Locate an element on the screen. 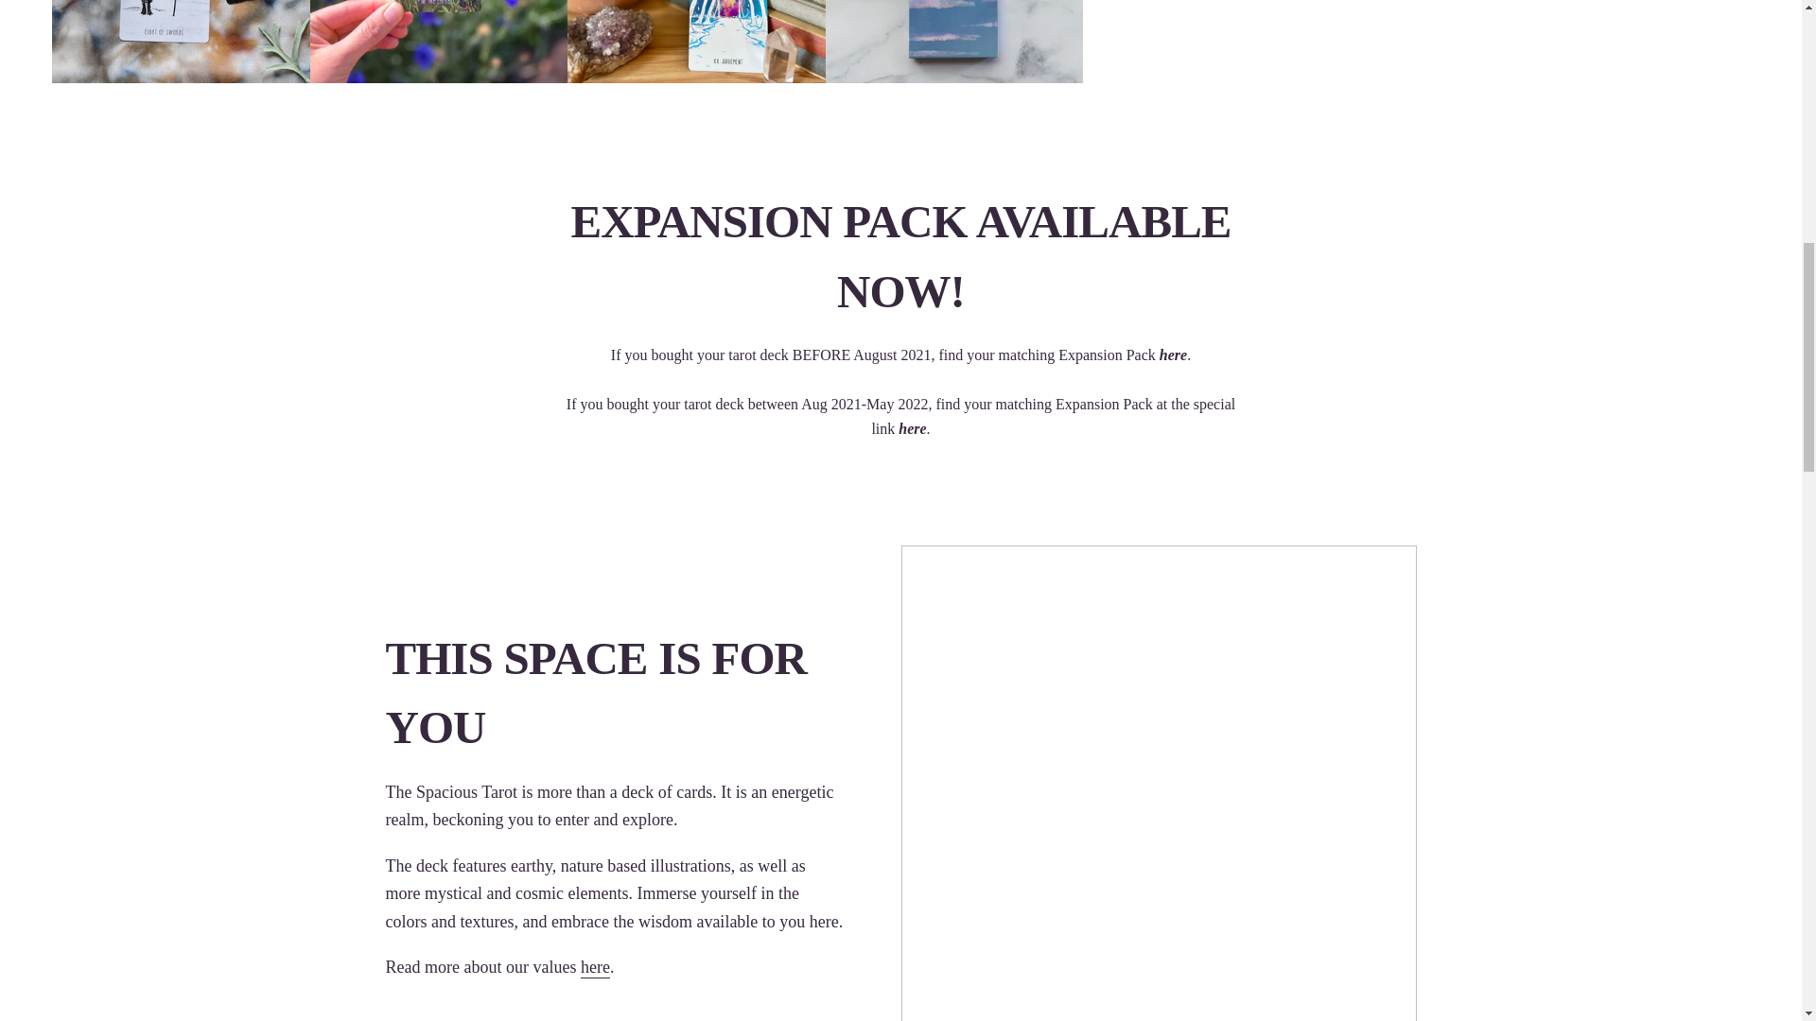  here is located at coordinates (912, 428).